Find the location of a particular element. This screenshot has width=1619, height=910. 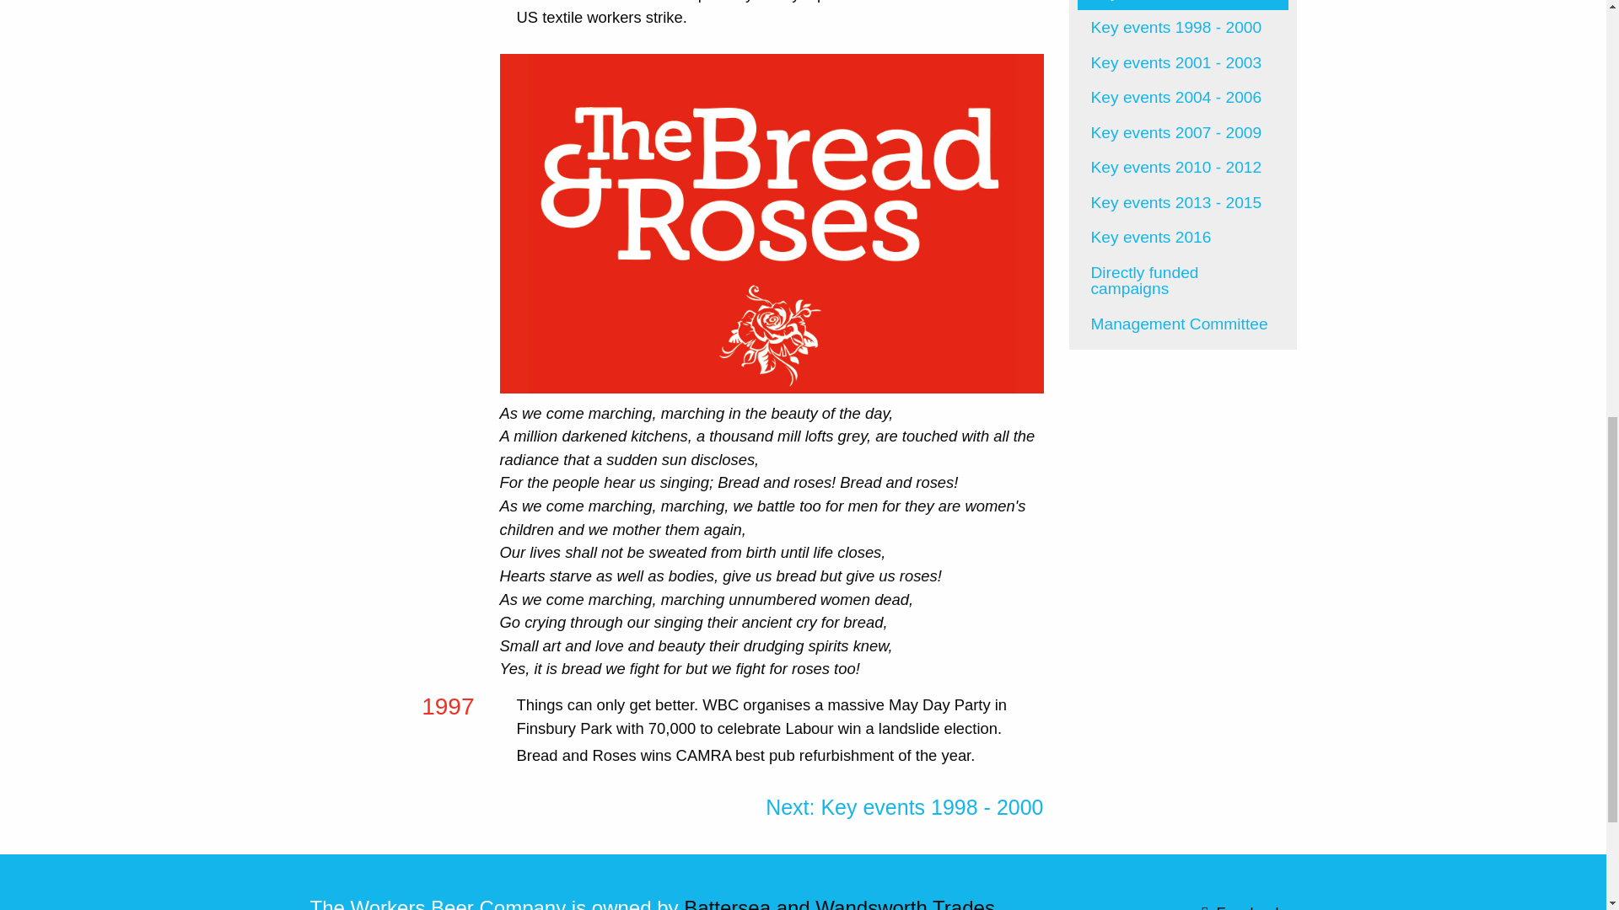

Key events 2010 - 2012 is located at coordinates (1183, 168).